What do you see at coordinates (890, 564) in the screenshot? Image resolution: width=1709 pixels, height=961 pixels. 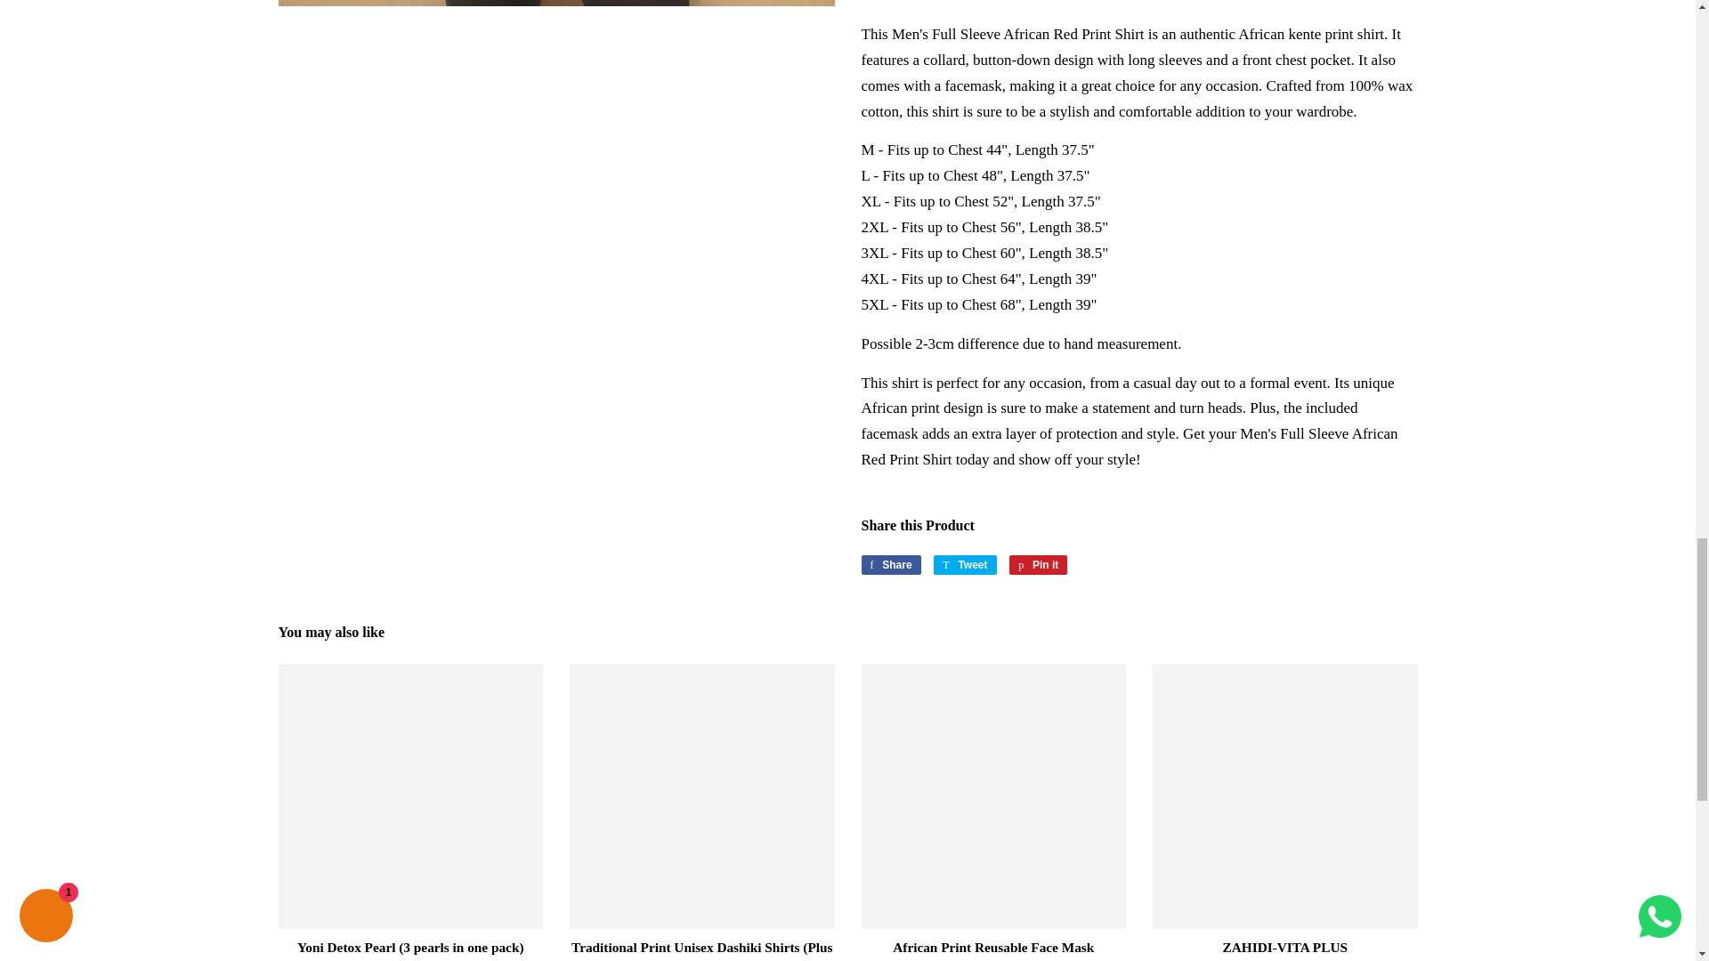 I see `Share on Facebook` at bounding box center [890, 564].